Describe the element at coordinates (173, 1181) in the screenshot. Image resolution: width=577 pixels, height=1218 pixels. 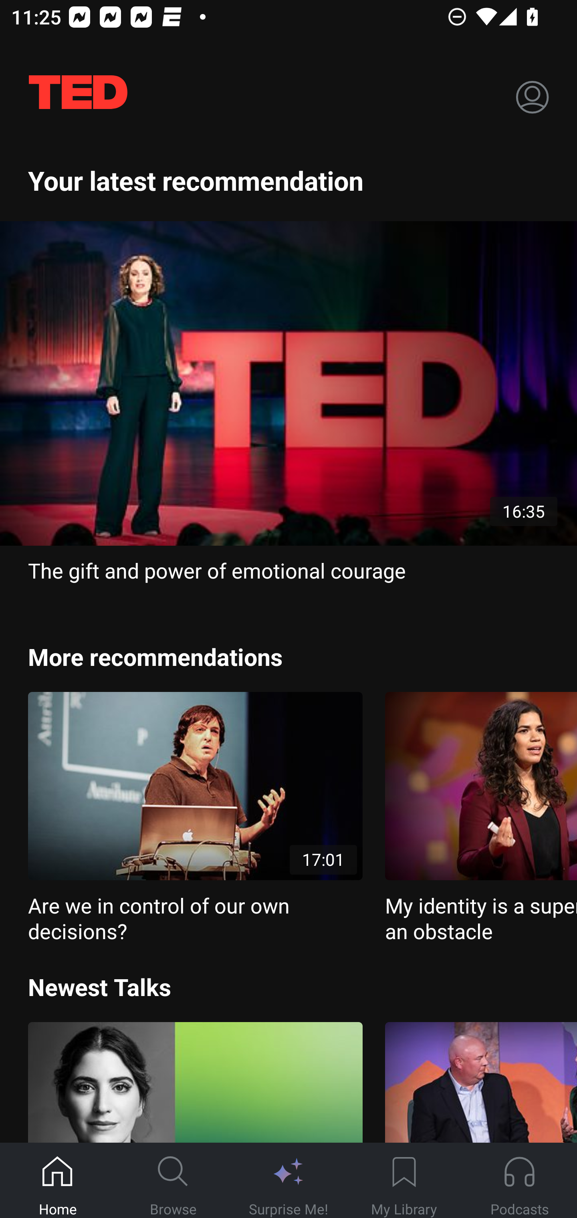
I see `Browse` at that location.